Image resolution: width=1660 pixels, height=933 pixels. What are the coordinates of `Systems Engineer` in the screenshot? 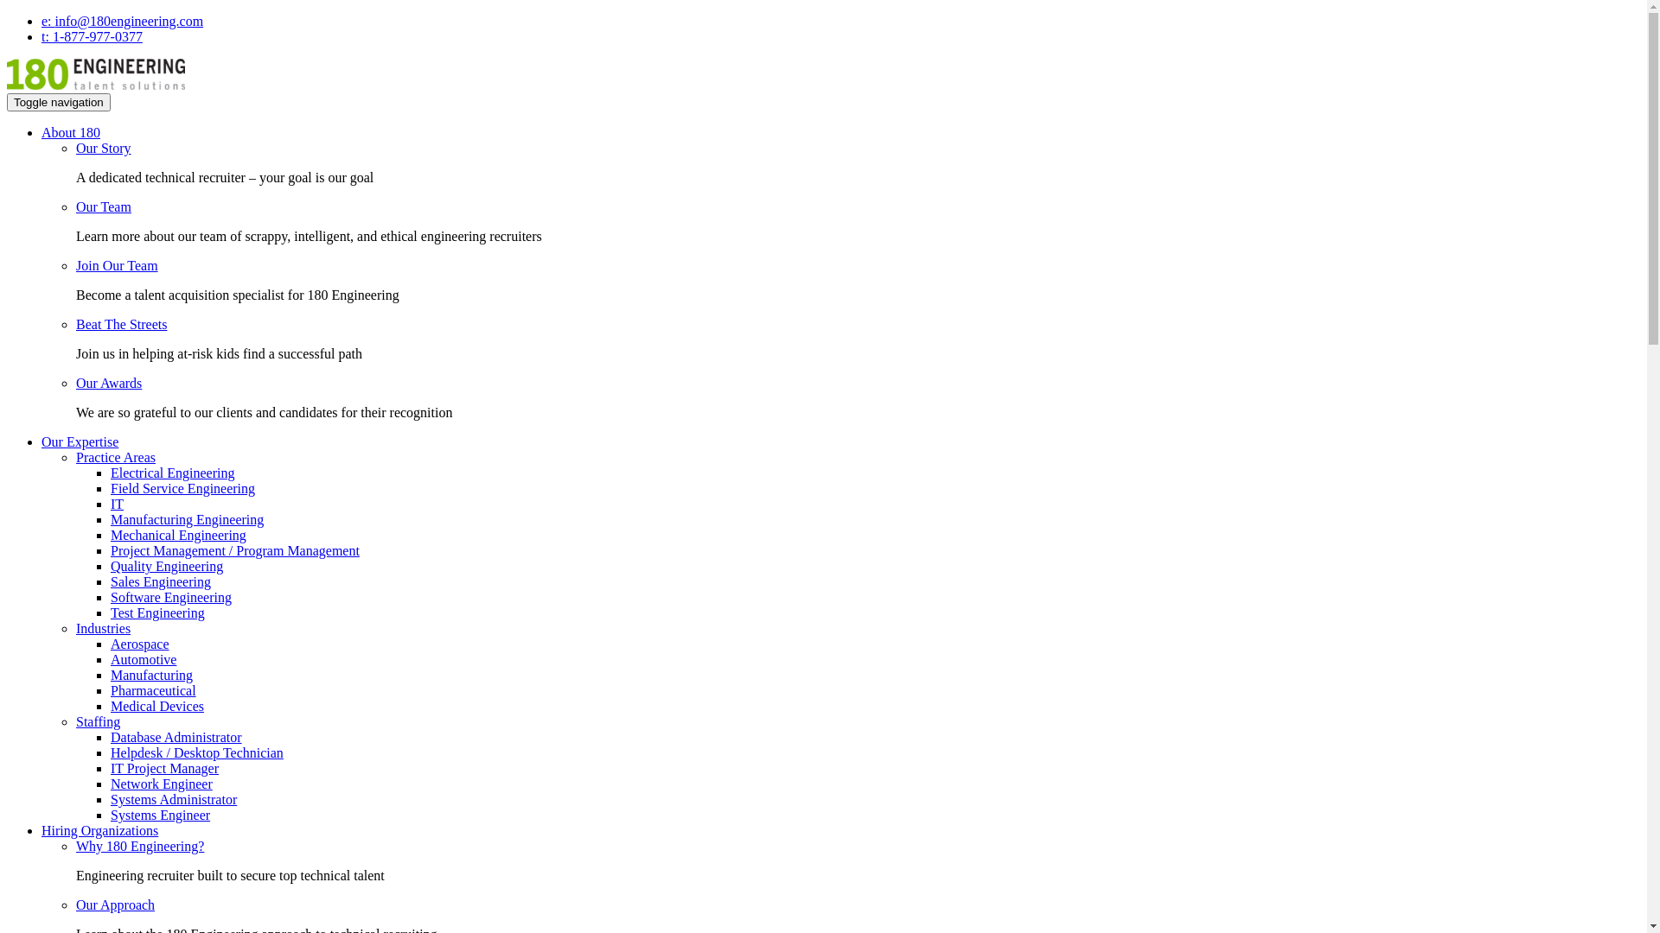 It's located at (161, 816).